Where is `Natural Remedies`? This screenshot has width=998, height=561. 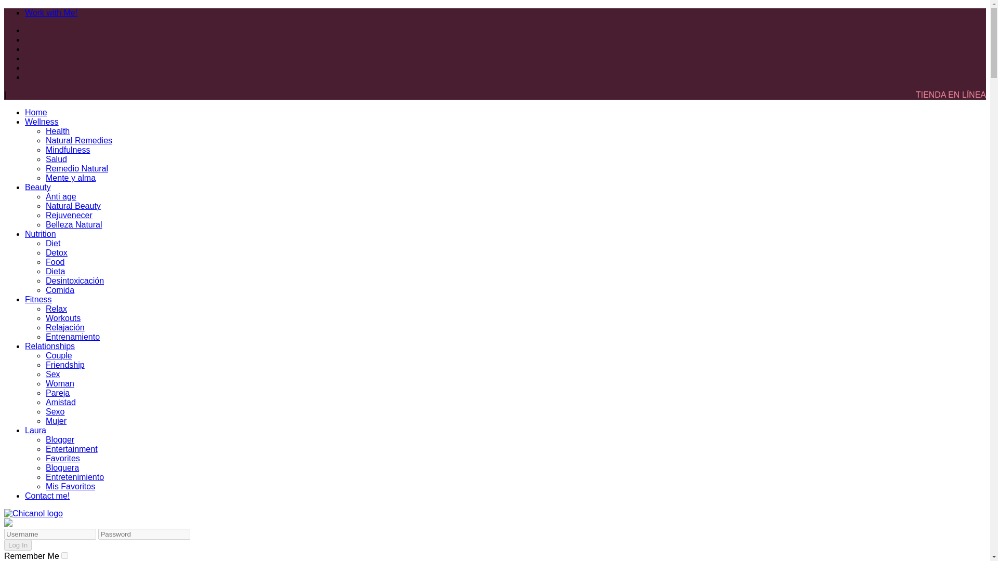 Natural Remedies is located at coordinates (79, 140).